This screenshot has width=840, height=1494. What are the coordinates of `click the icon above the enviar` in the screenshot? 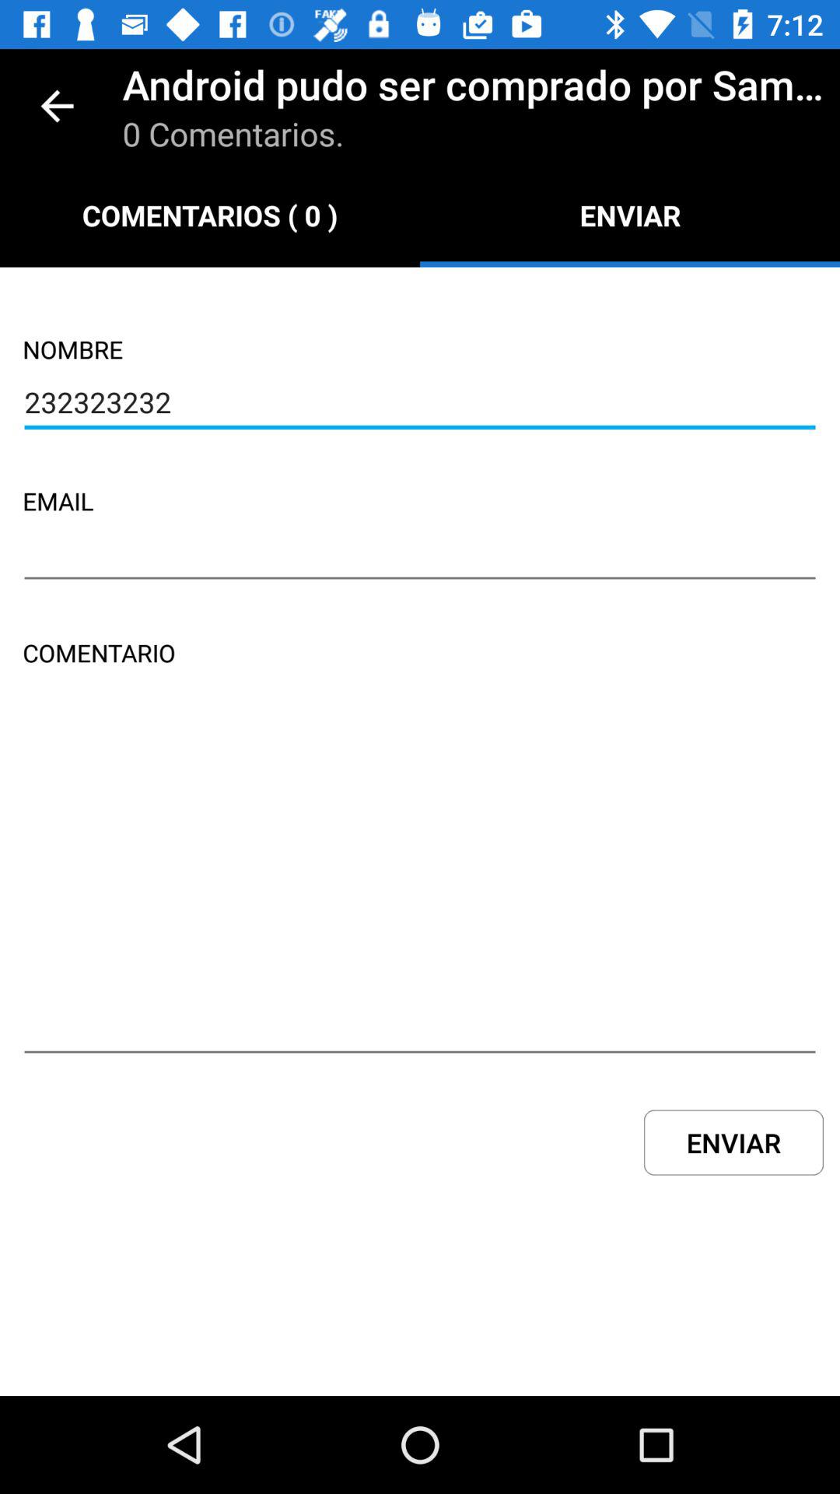 It's located at (420, 885).